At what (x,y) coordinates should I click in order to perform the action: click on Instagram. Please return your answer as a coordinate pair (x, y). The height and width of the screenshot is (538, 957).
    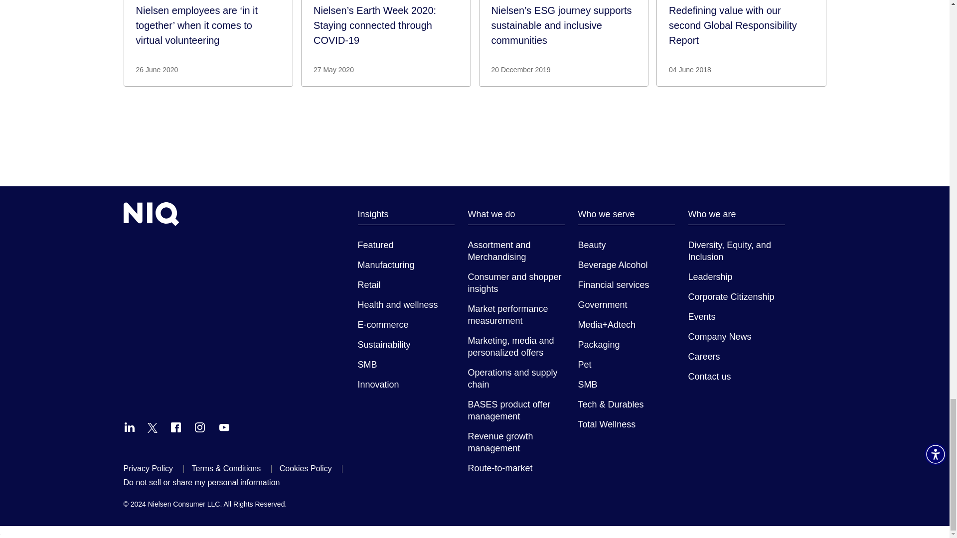
    Looking at the image, I should click on (199, 427).